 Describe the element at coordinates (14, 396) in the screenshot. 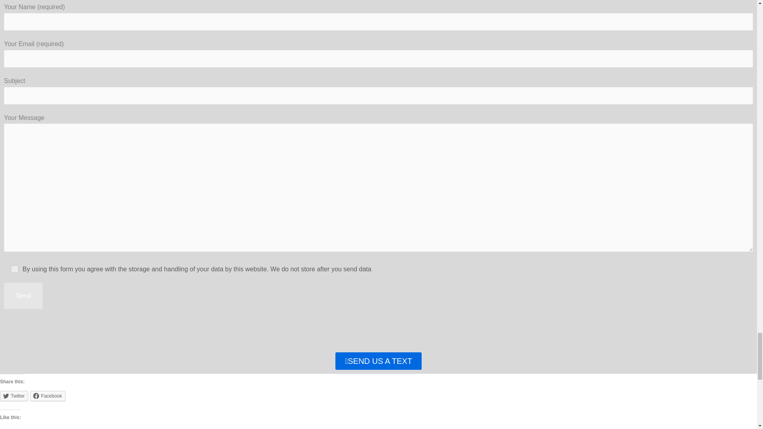

I see `Twitter` at that location.